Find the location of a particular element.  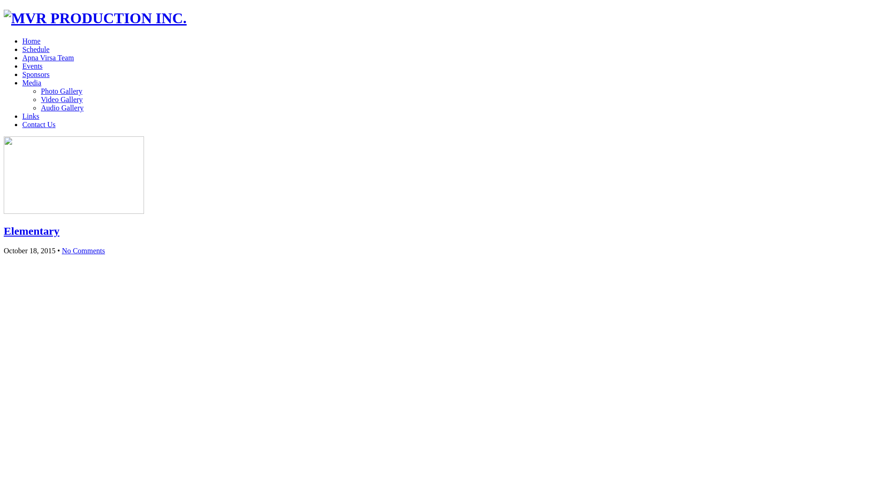

Elementary is located at coordinates (32, 231).